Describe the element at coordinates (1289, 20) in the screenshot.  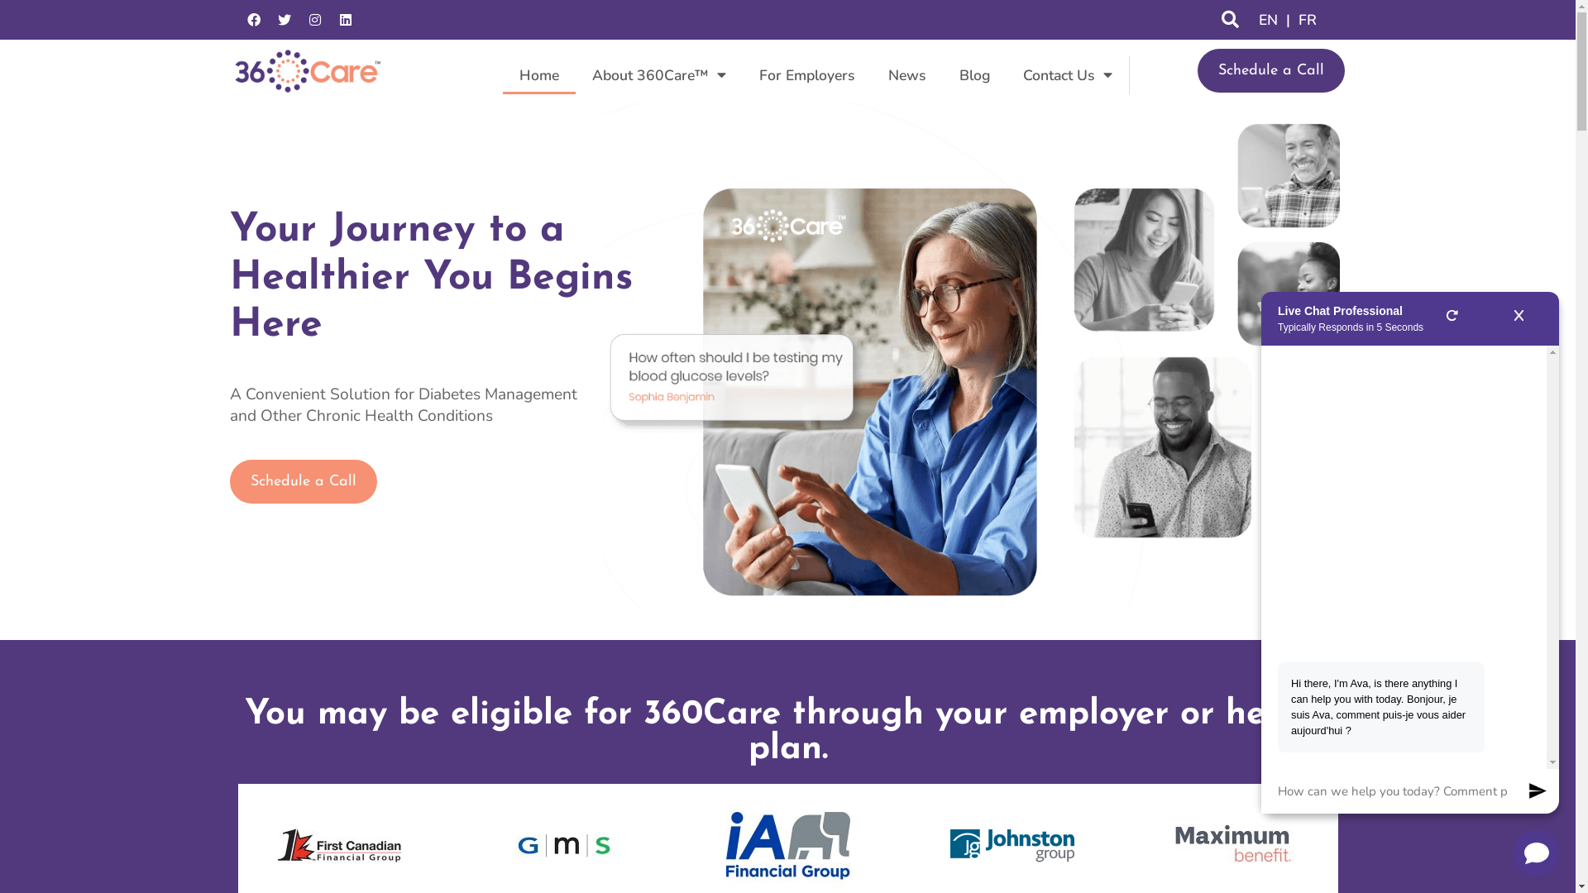
I see `|` at that location.